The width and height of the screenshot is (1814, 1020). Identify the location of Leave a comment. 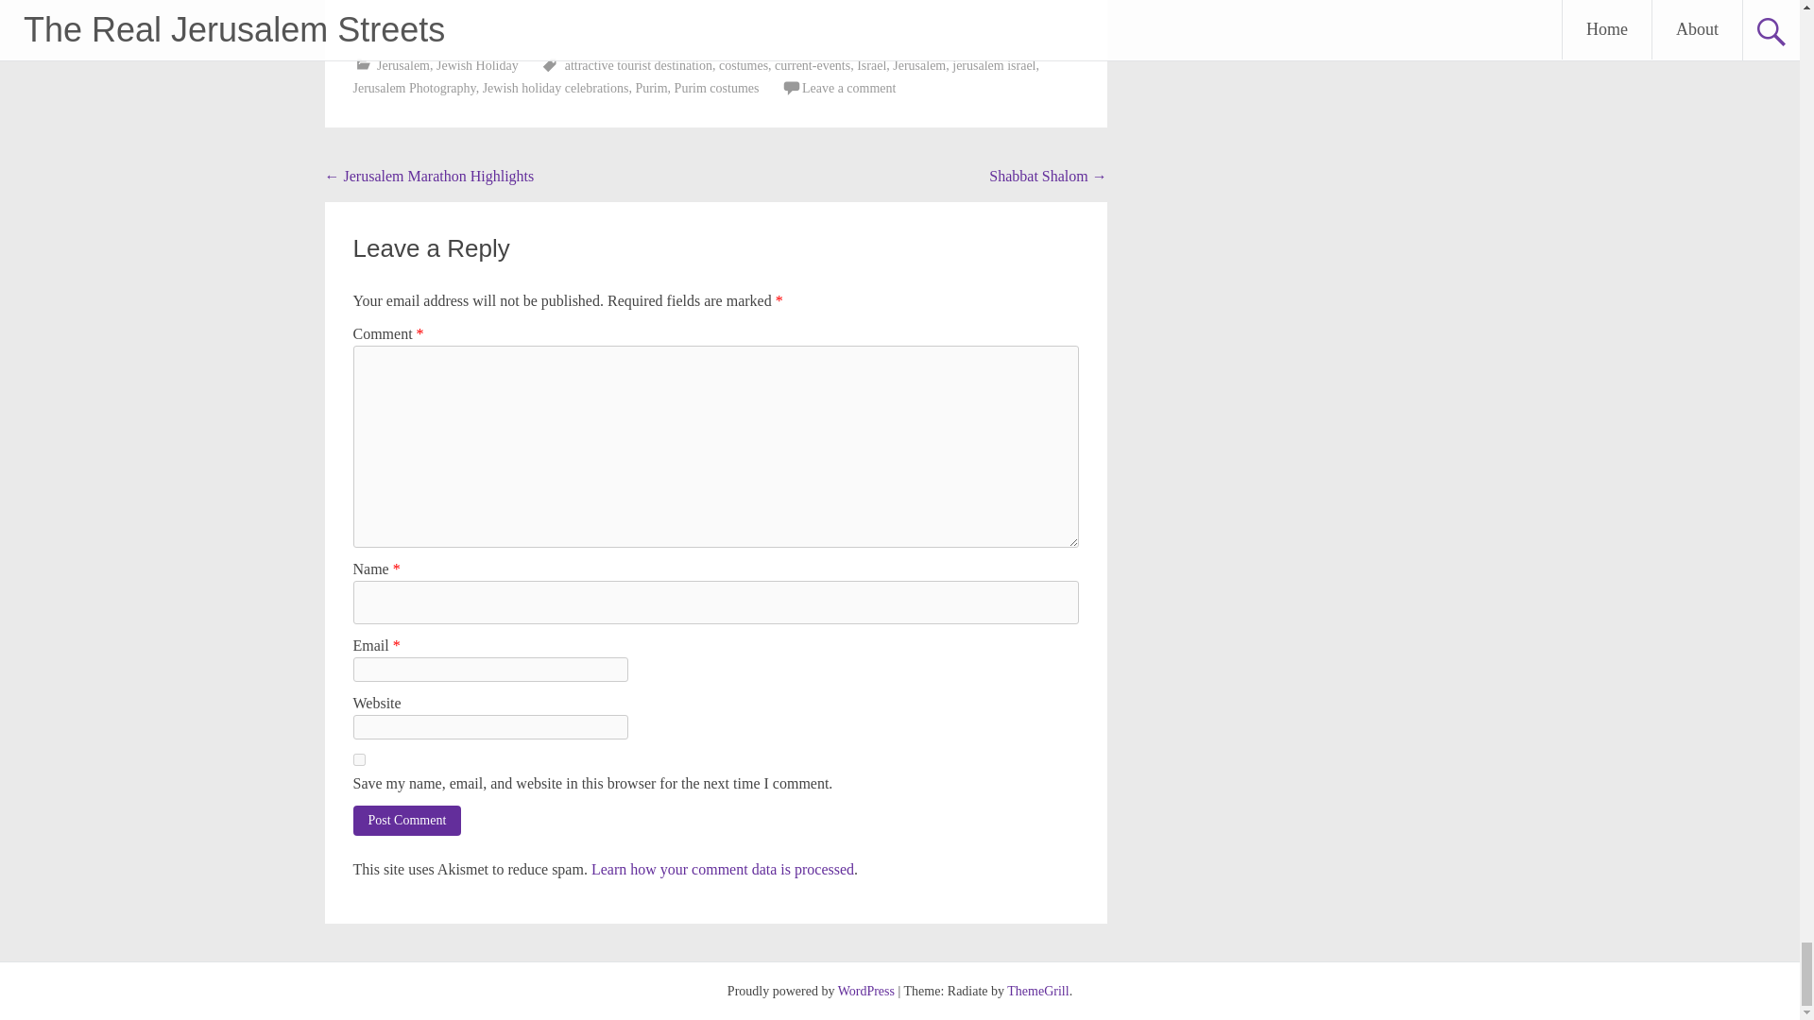
(848, 89).